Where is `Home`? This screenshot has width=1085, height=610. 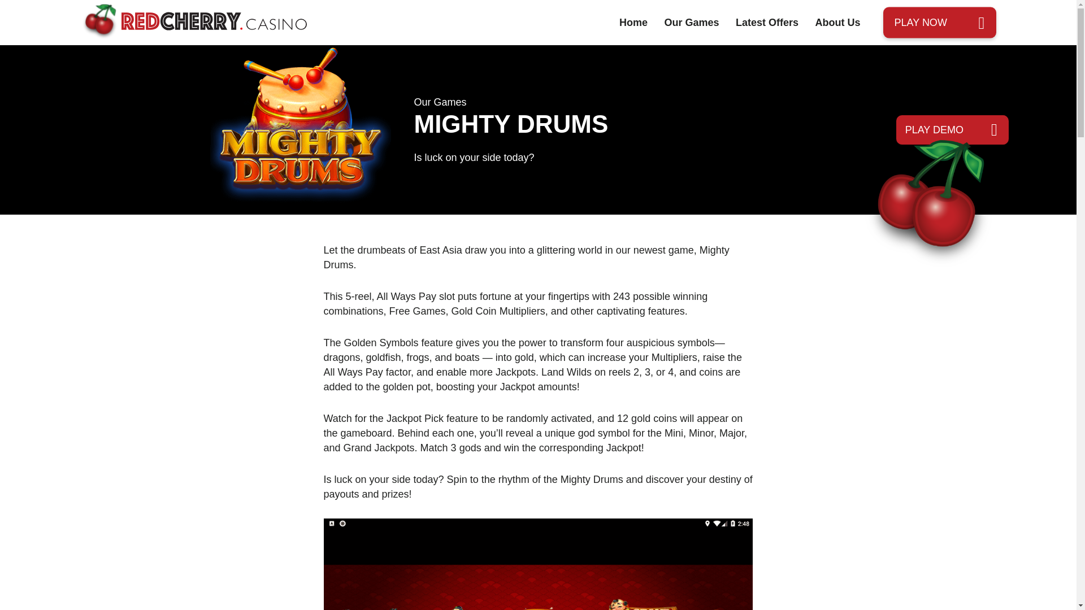
Home is located at coordinates (633, 23).